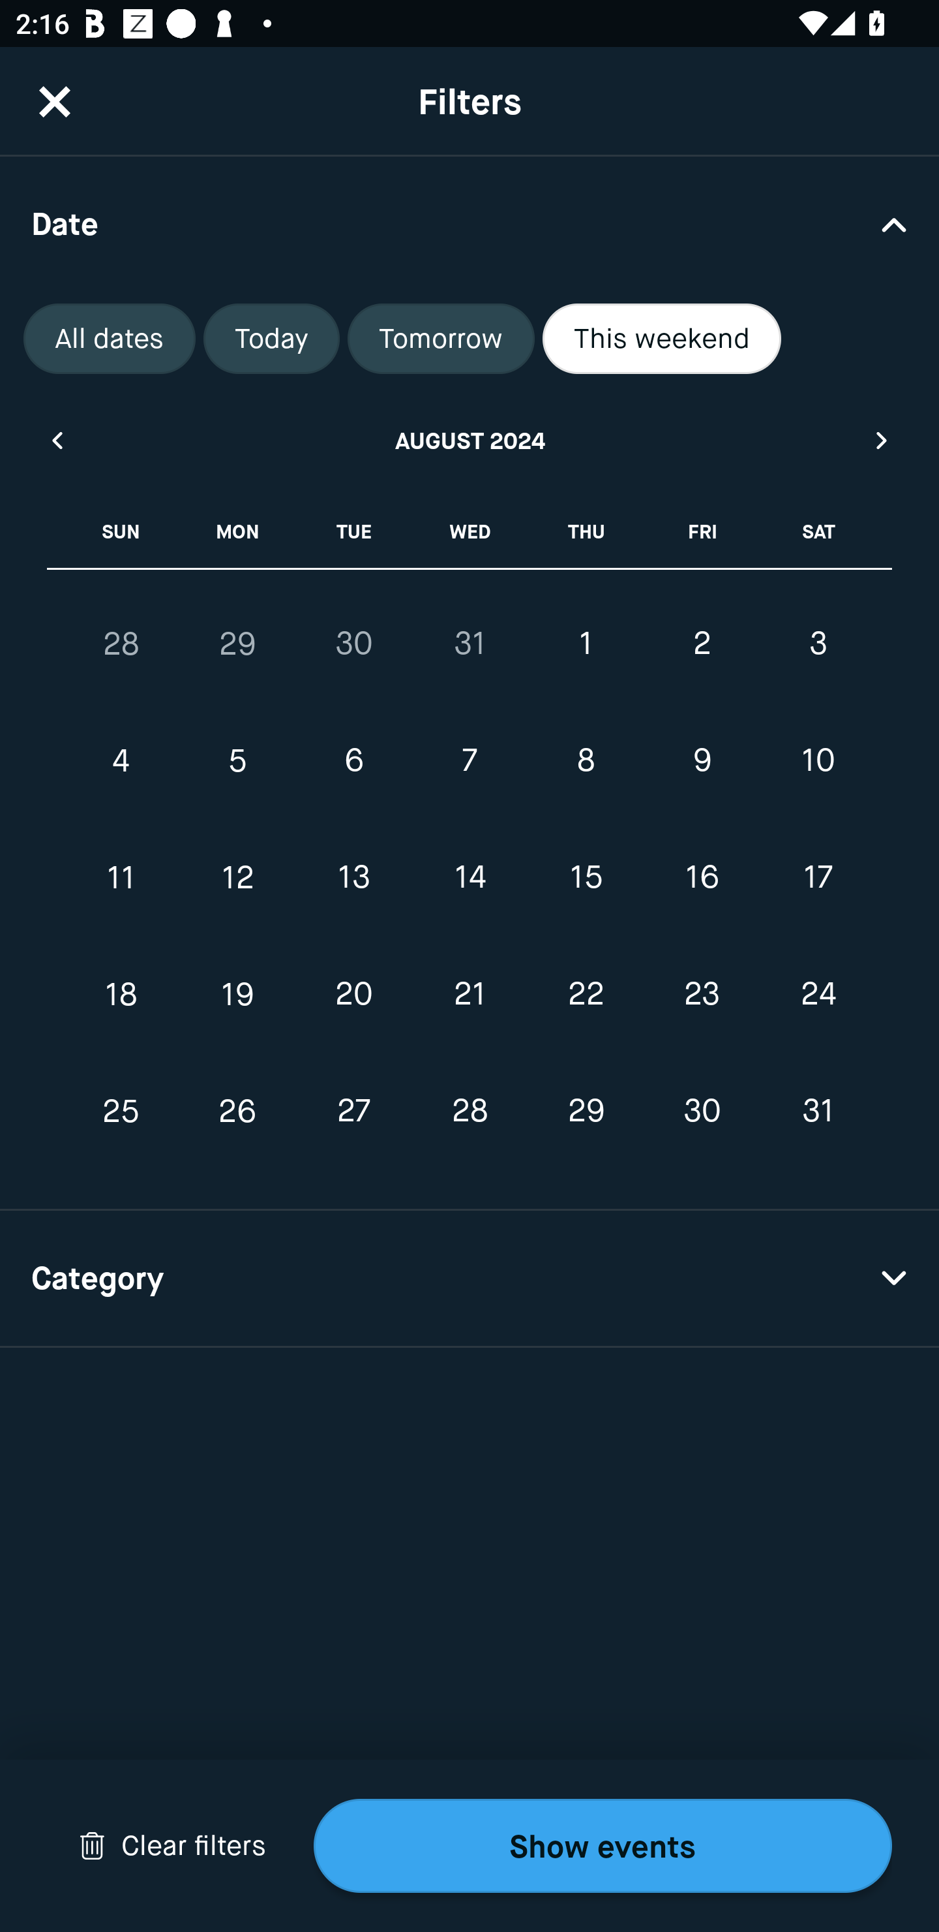  What do you see at coordinates (469, 761) in the screenshot?
I see `7` at bounding box center [469, 761].